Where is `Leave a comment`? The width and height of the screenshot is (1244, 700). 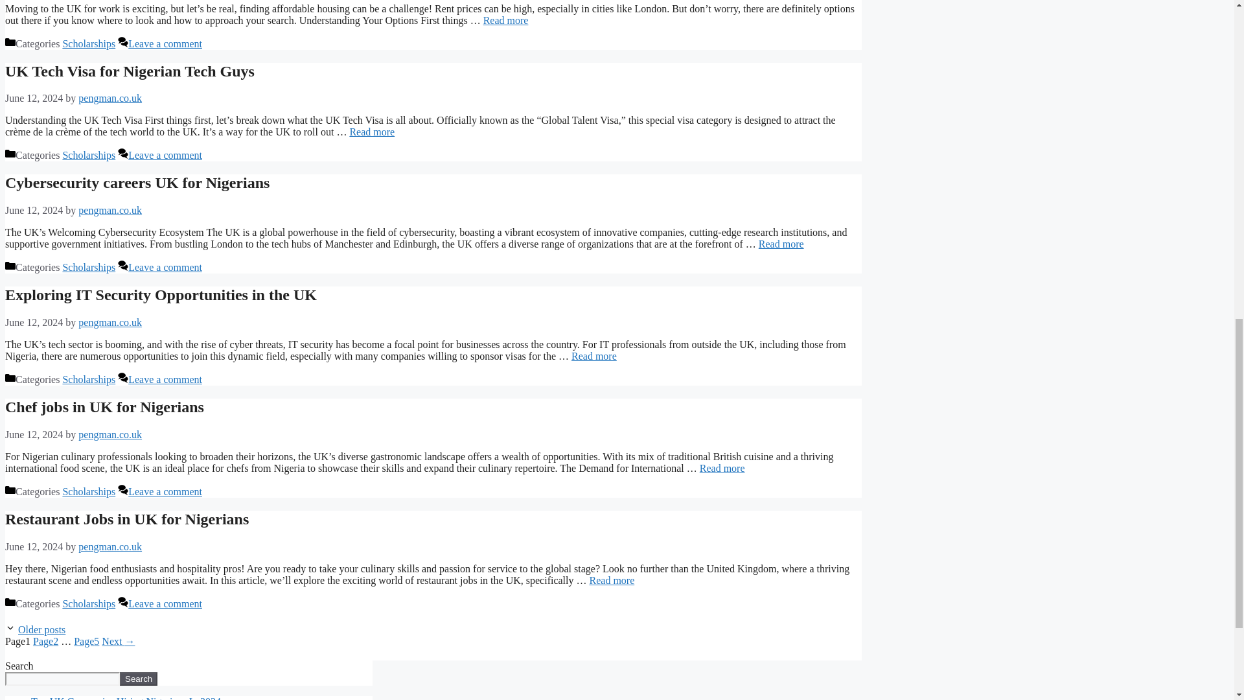 Leave a comment is located at coordinates (165, 43).